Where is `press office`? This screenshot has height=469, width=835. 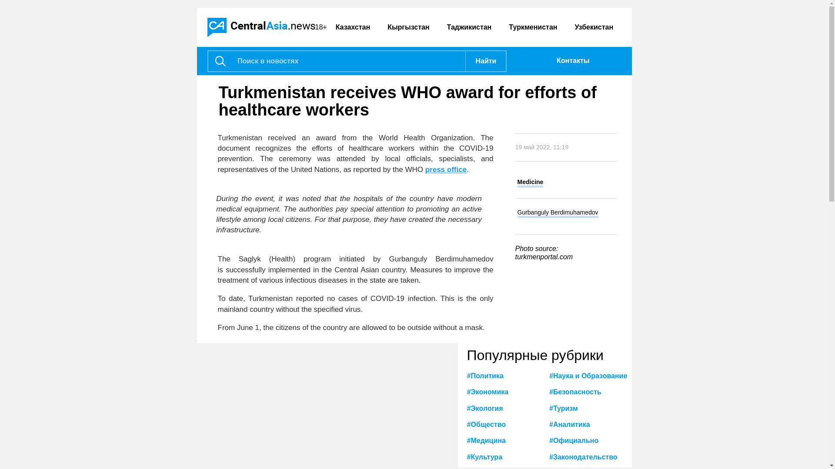 press office is located at coordinates (446, 169).